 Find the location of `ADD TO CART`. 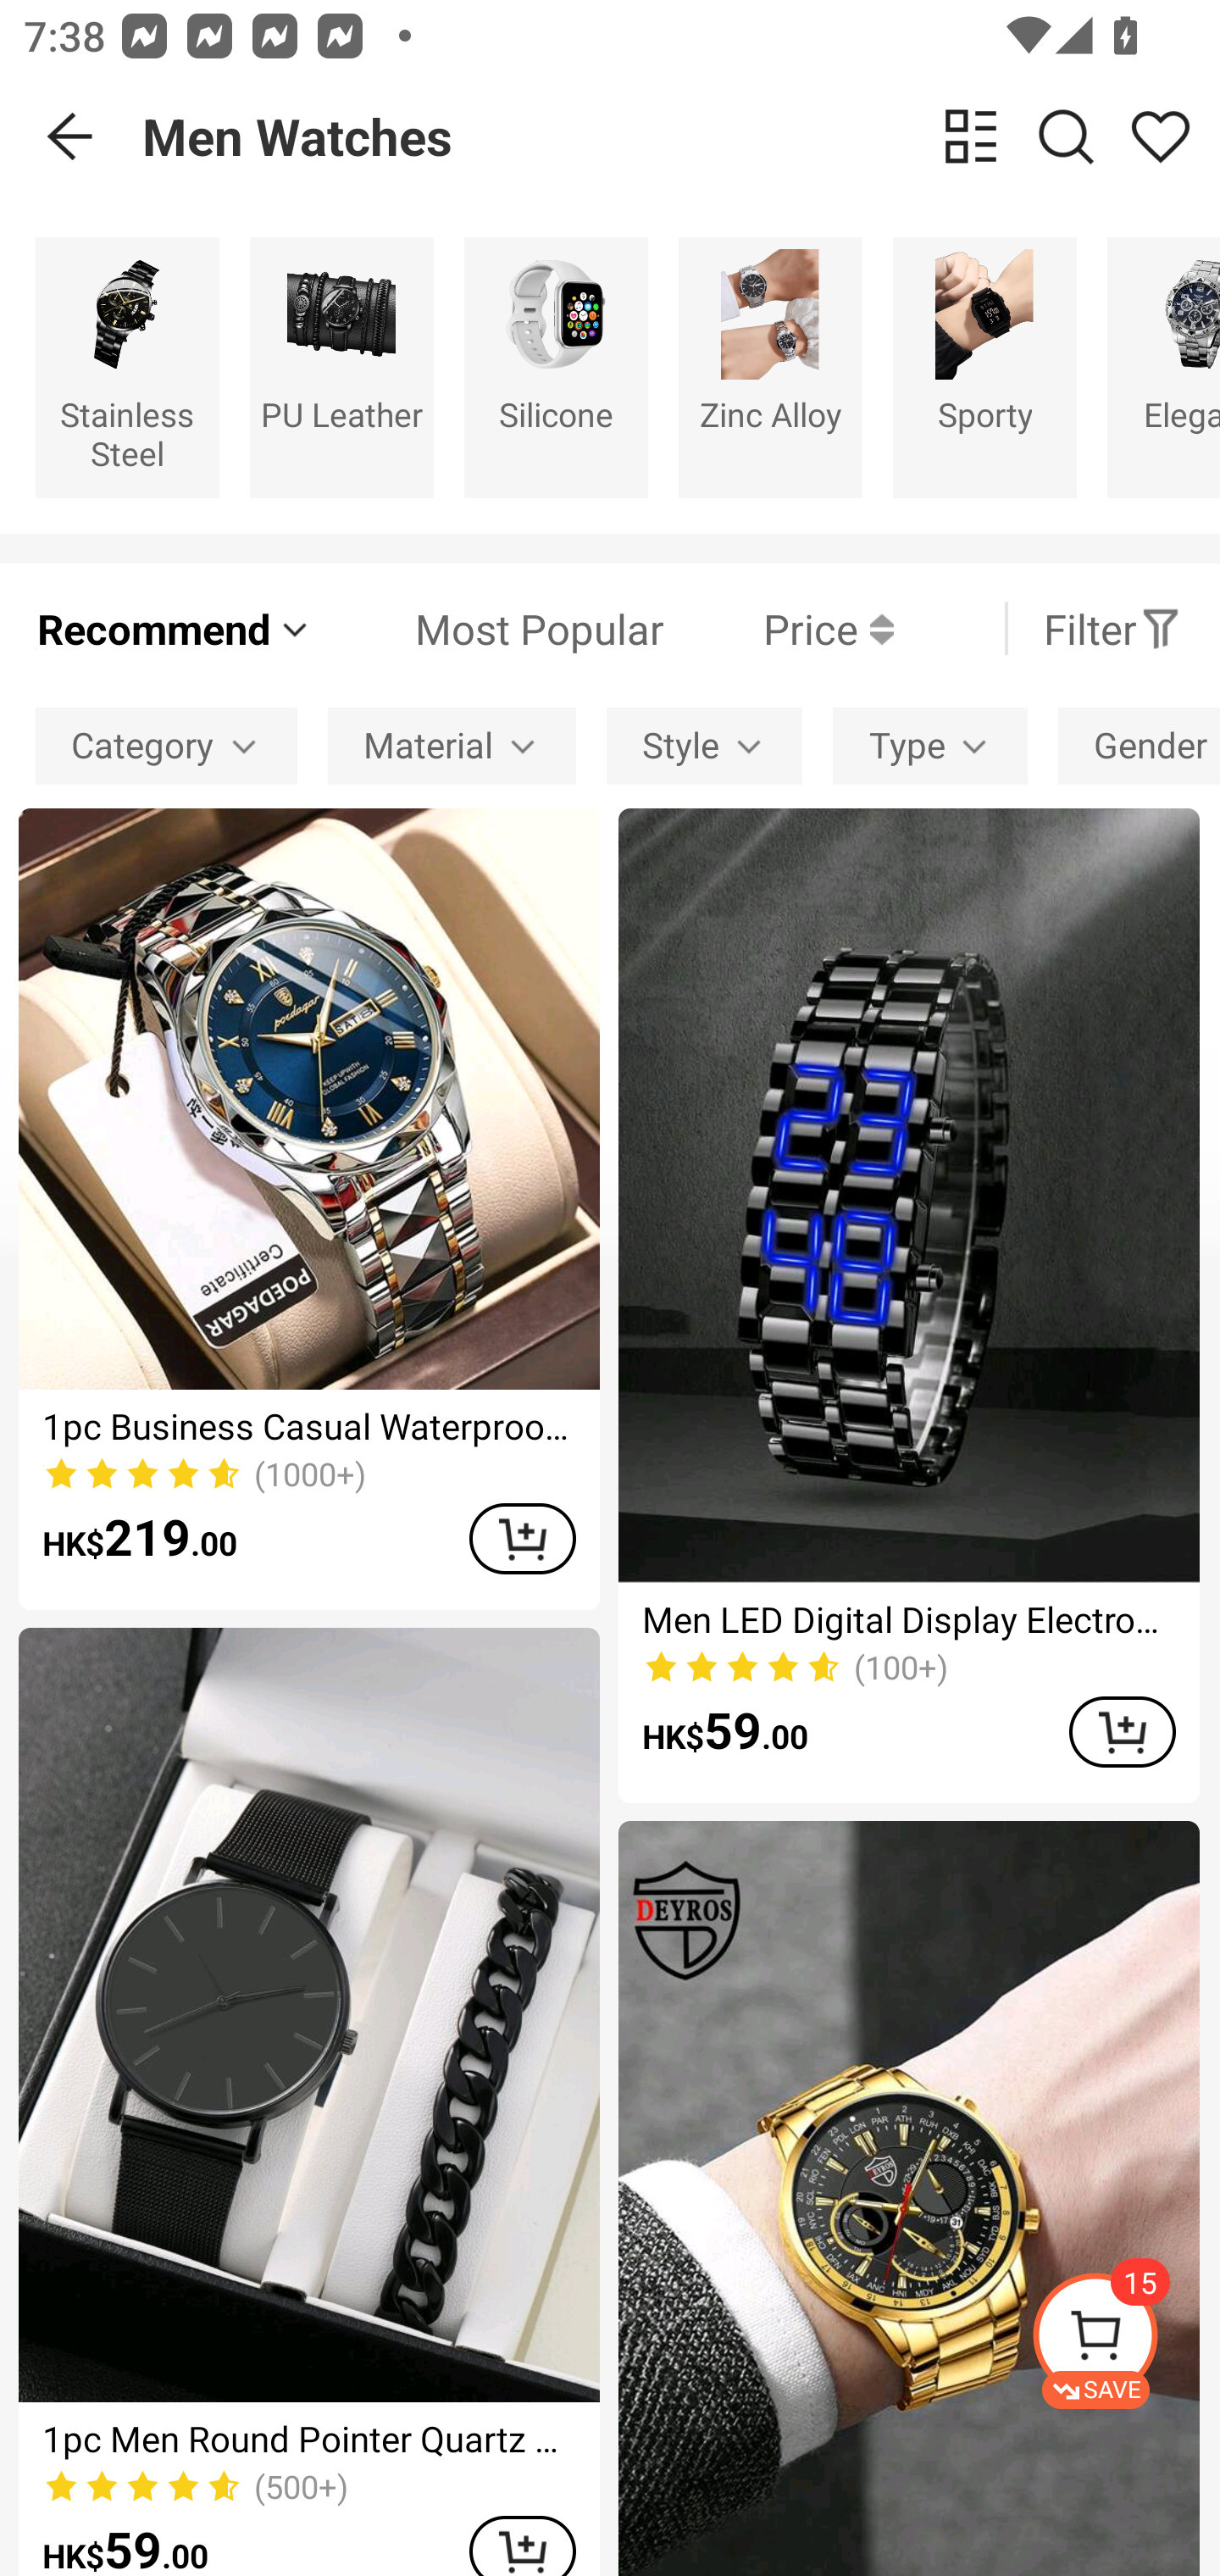

ADD TO CART is located at coordinates (1122, 1732).